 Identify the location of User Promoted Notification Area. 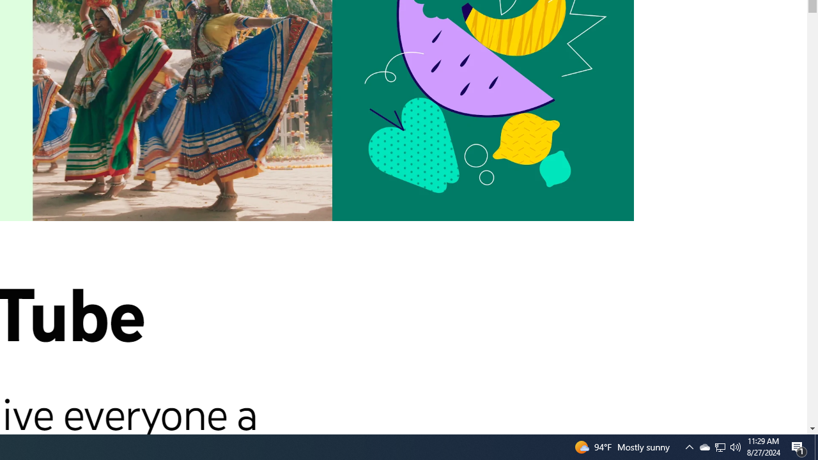
(689, 447).